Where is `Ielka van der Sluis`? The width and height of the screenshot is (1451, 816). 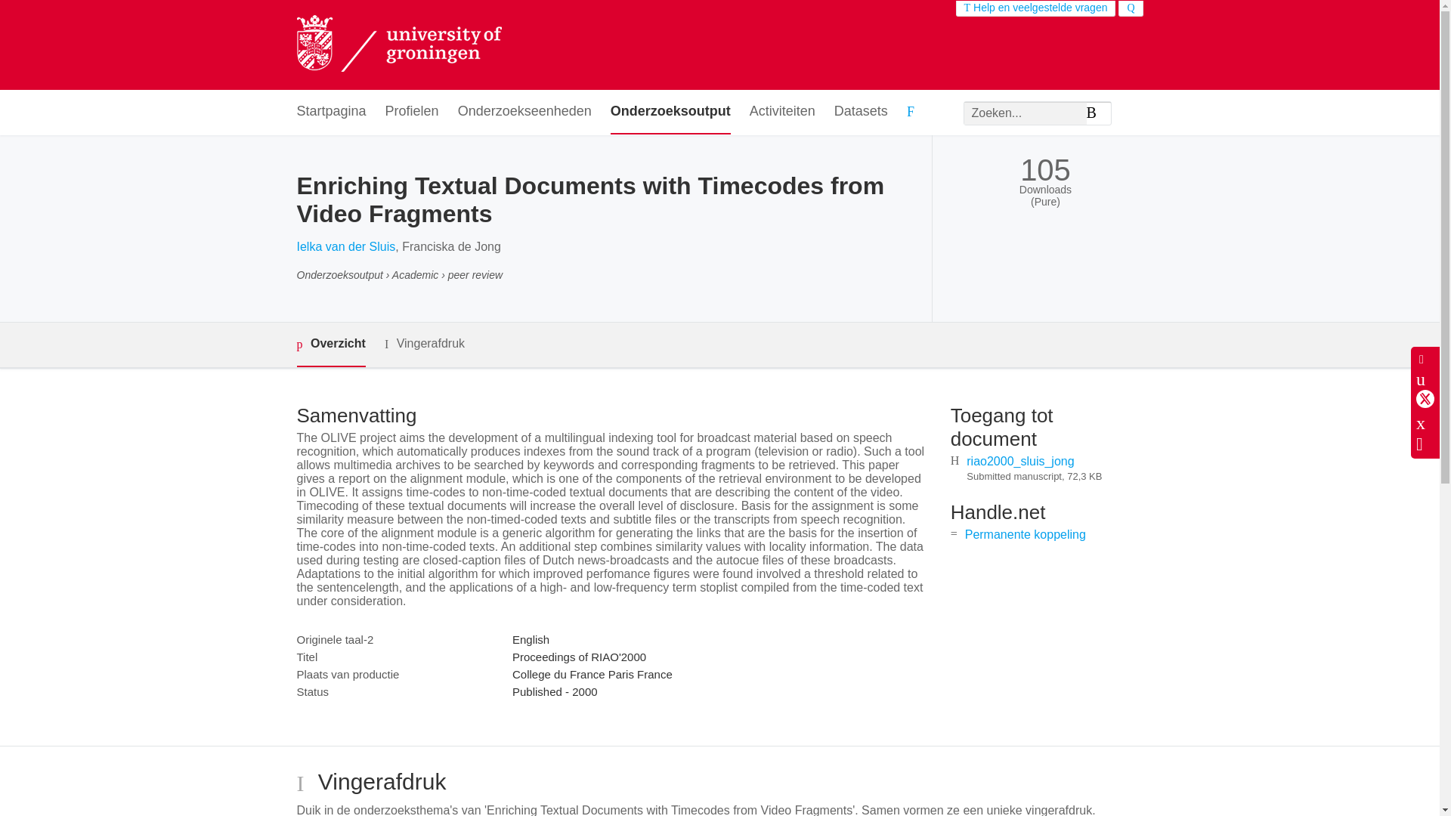 Ielka van der Sluis is located at coordinates (345, 246).